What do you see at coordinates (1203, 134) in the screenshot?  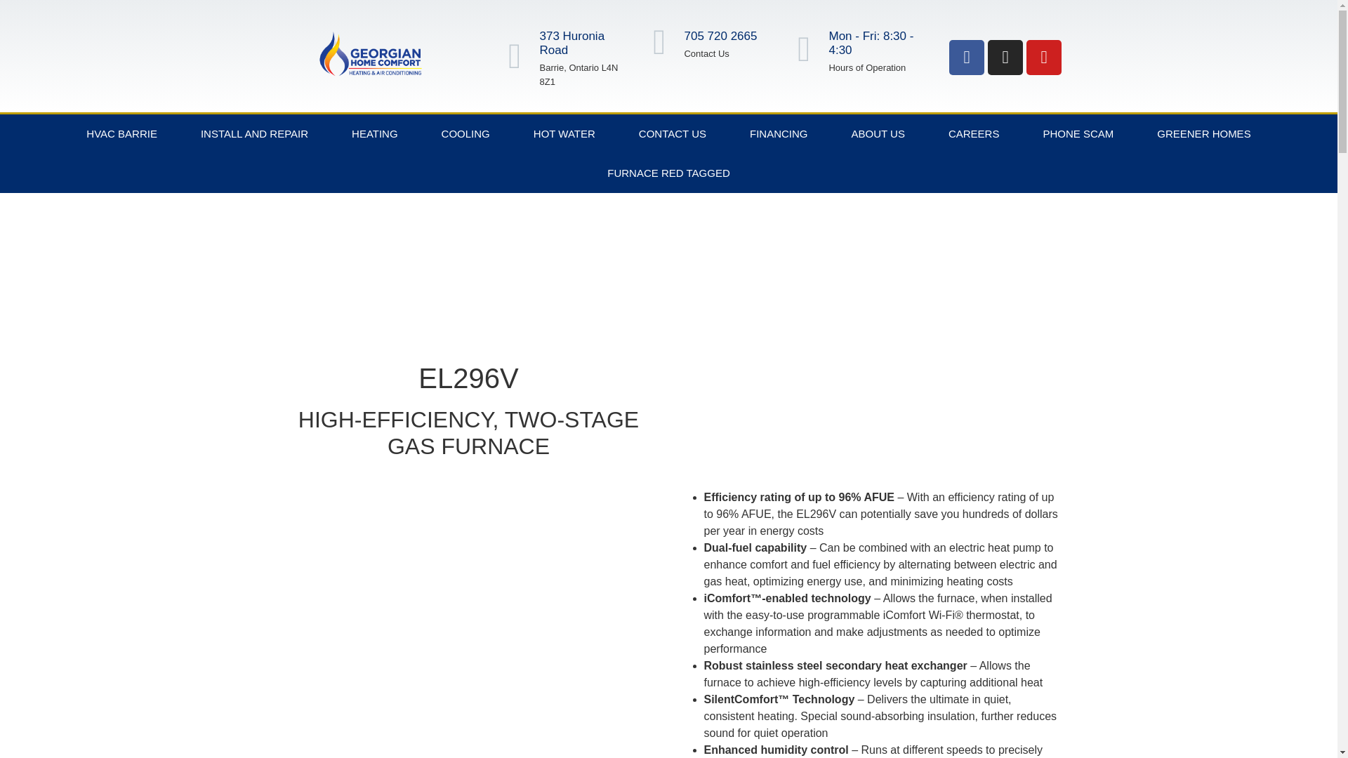 I see `GREENER HOMES` at bounding box center [1203, 134].